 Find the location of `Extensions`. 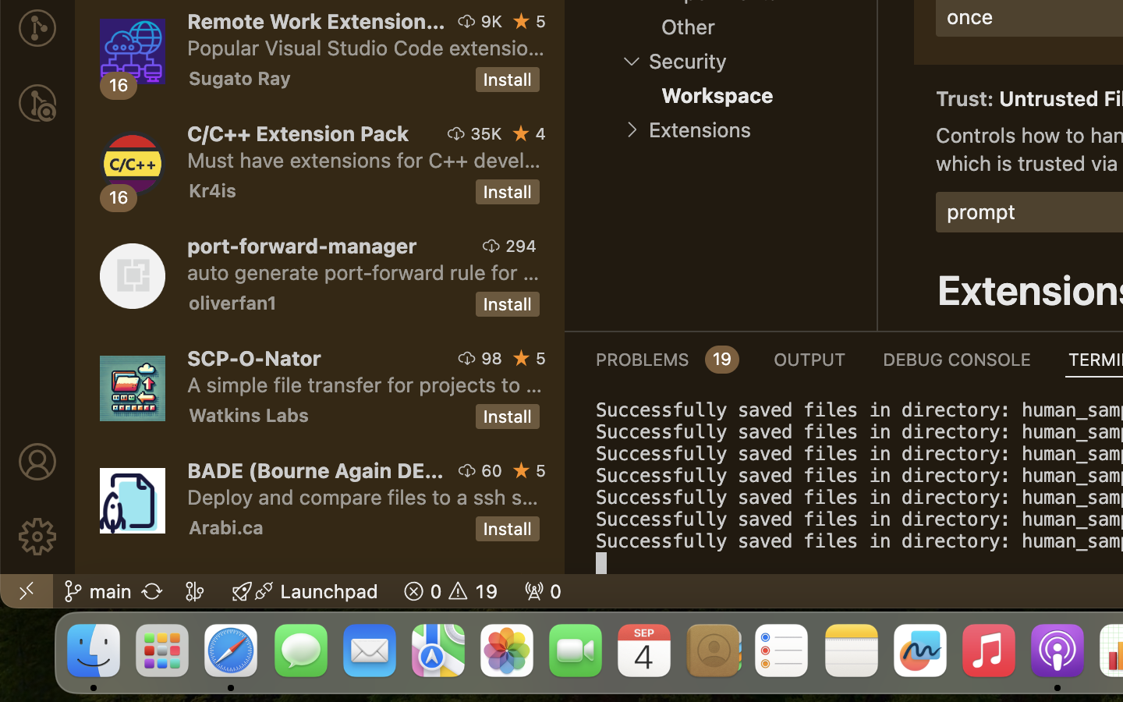

Extensions is located at coordinates (700, 130).